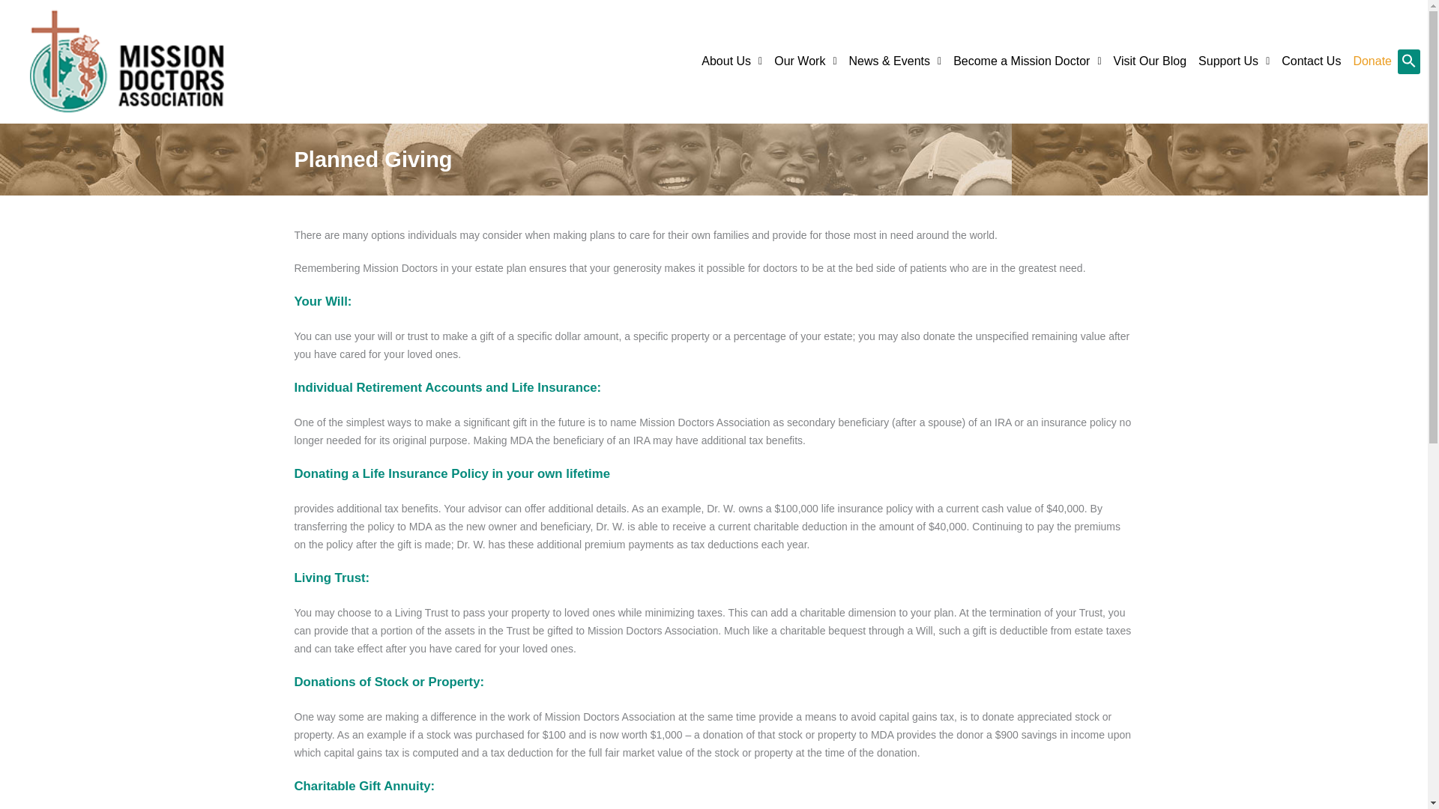 Image resolution: width=1439 pixels, height=809 pixels. I want to click on Support Us, so click(1234, 61).